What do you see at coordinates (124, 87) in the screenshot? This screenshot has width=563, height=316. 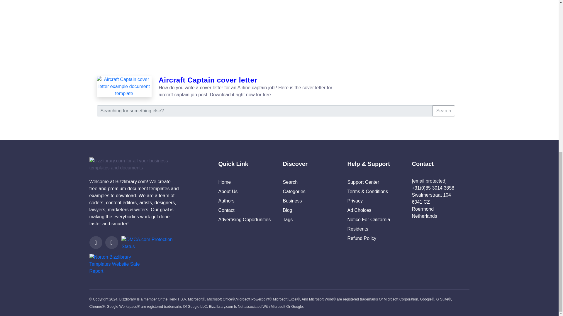 I see `Aircraft Captain cover letter` at bounding box center [124, 87].